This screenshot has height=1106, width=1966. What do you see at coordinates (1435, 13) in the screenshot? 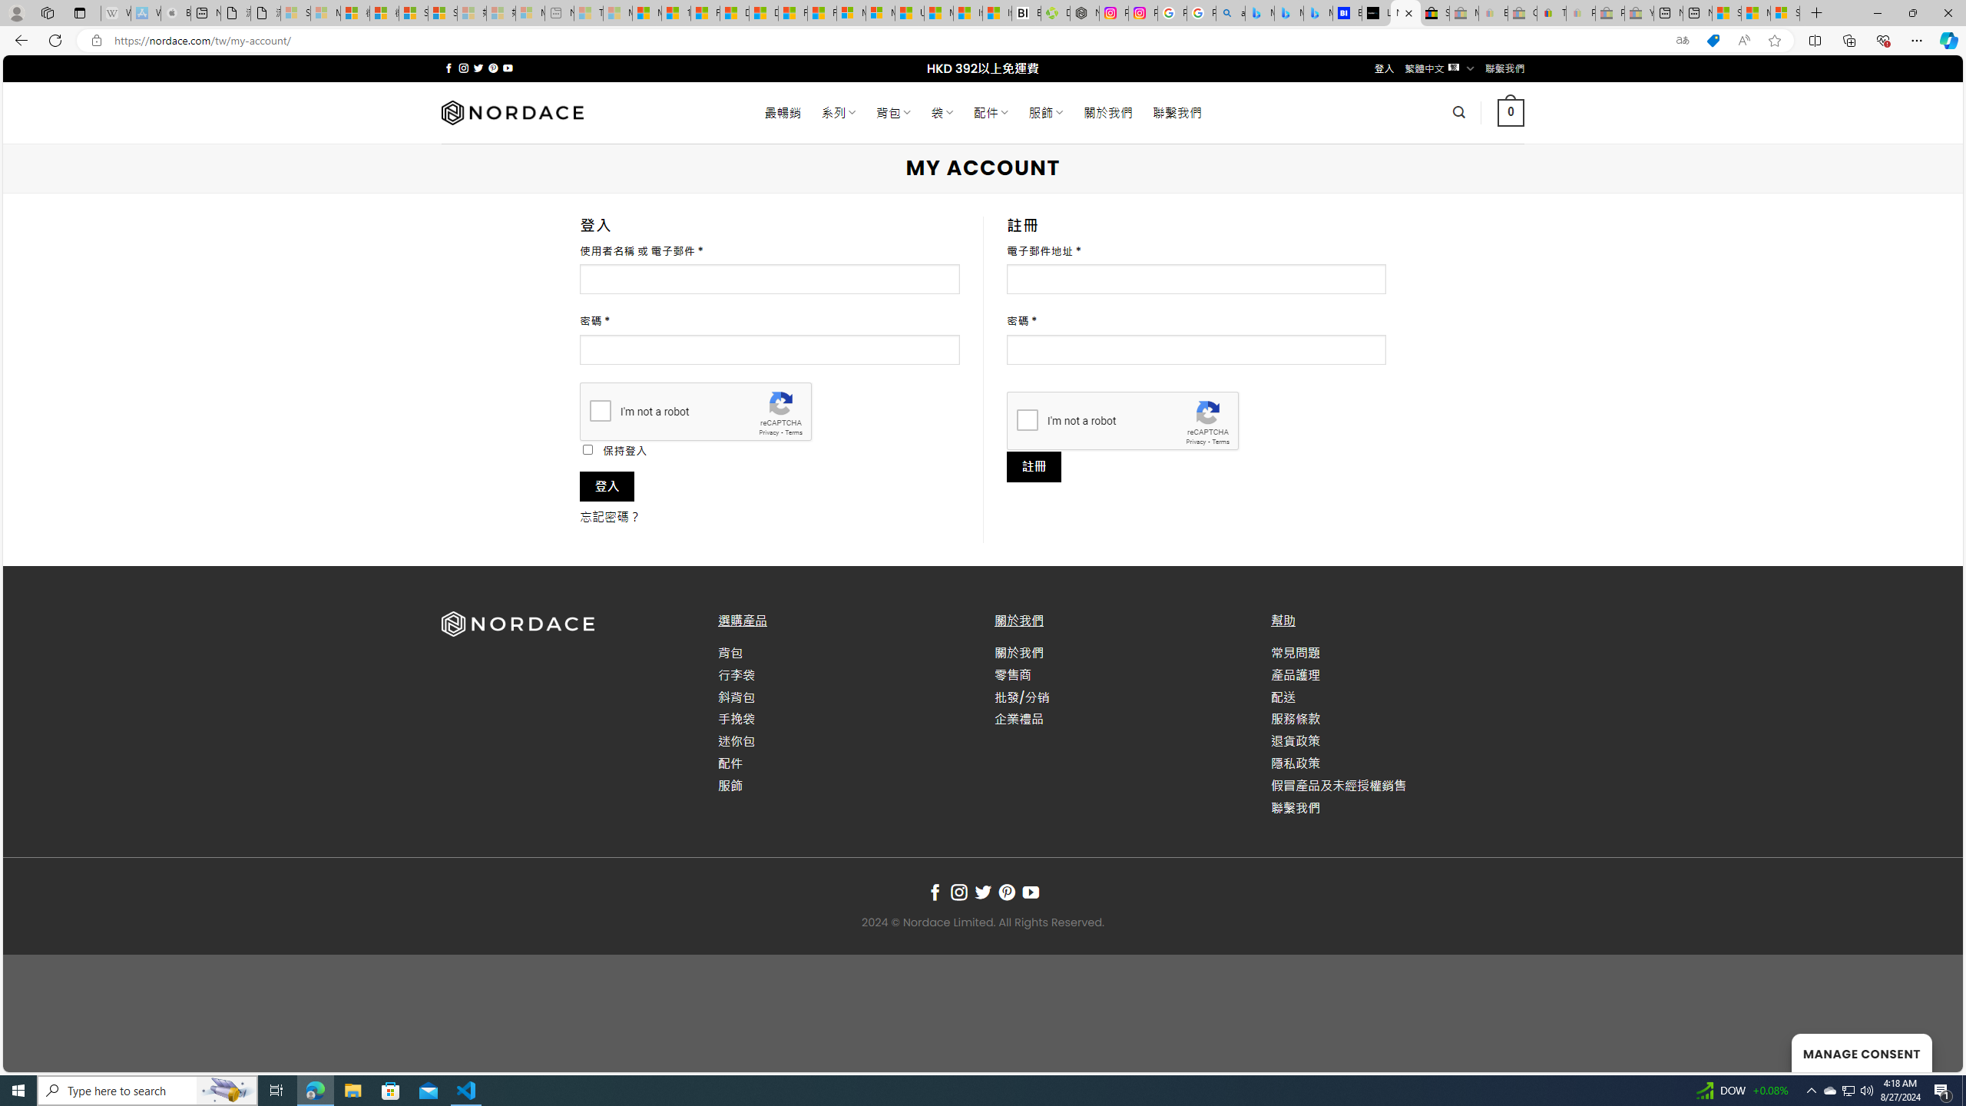
I see `Selling on eBay | Electronics, Fashion, Home & Garden | eBay` at bounding box center [1435, 13].